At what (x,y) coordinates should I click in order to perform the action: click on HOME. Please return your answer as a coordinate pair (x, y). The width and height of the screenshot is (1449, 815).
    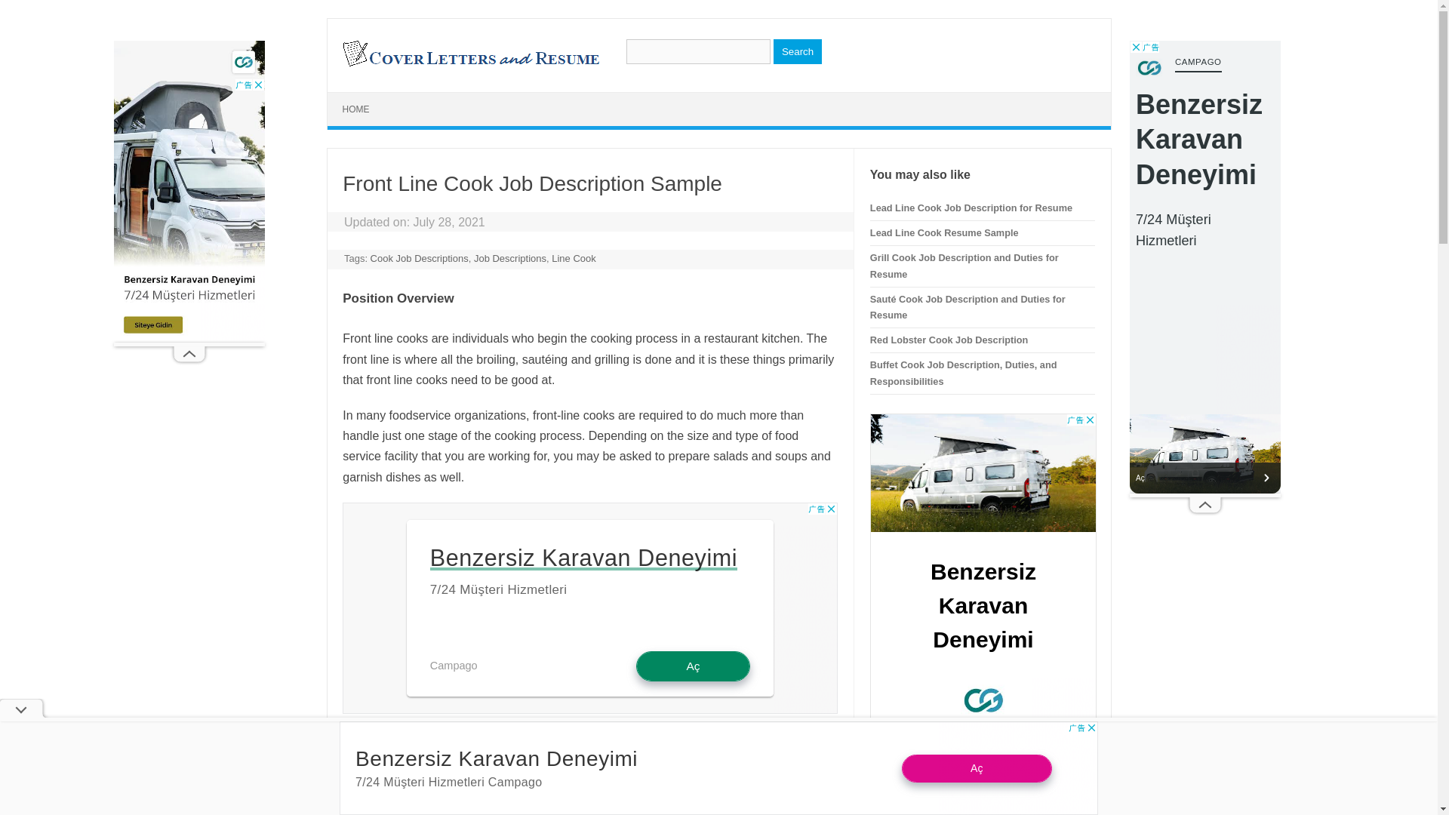
    Looking at the image, I should click on (356, 109).